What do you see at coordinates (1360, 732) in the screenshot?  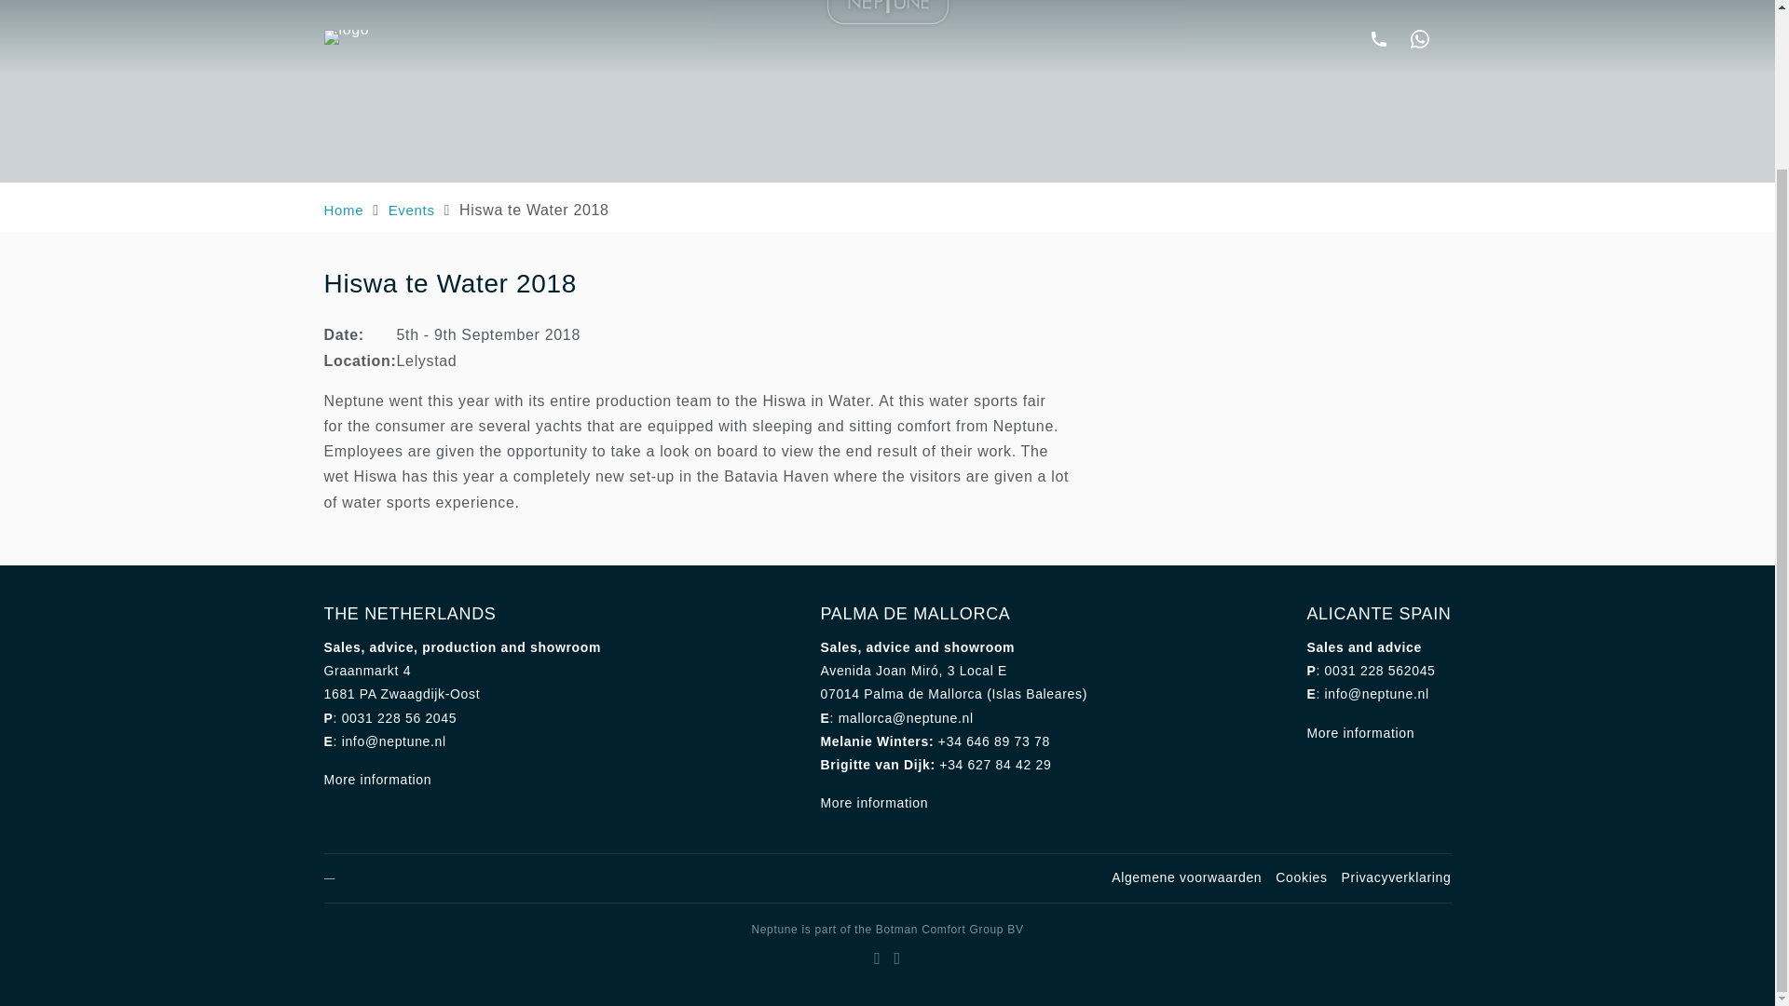 I see `More information` at bounding box center [1360, 732].